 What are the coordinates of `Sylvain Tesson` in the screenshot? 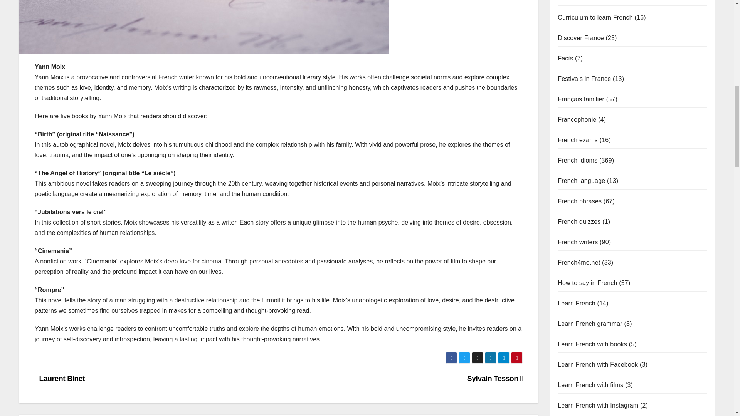 It's located at (494, 378).